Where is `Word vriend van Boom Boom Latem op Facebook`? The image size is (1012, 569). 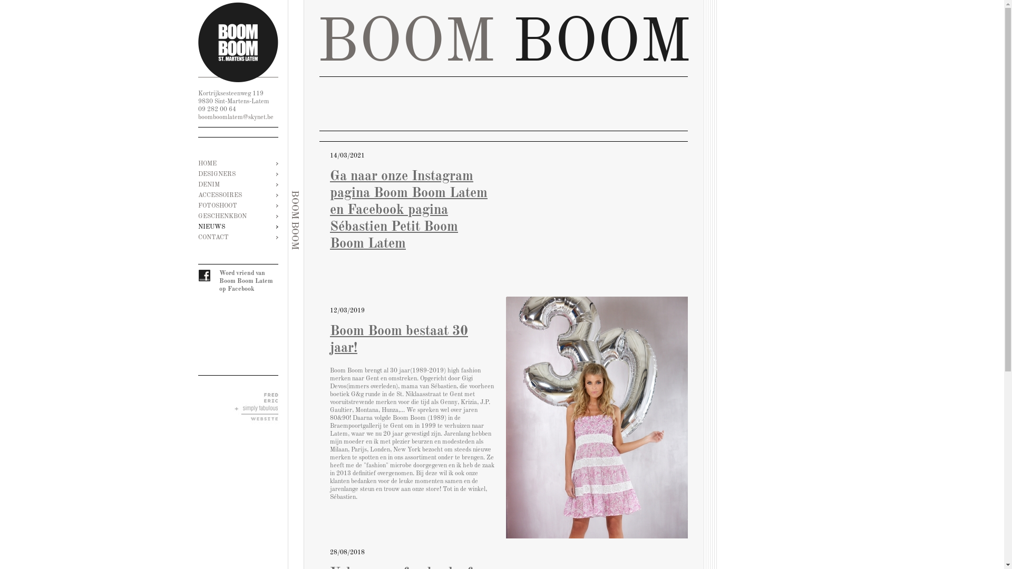
Word vriend van Boom Boom Latem op Facebook is located at coordinates (238, 281).